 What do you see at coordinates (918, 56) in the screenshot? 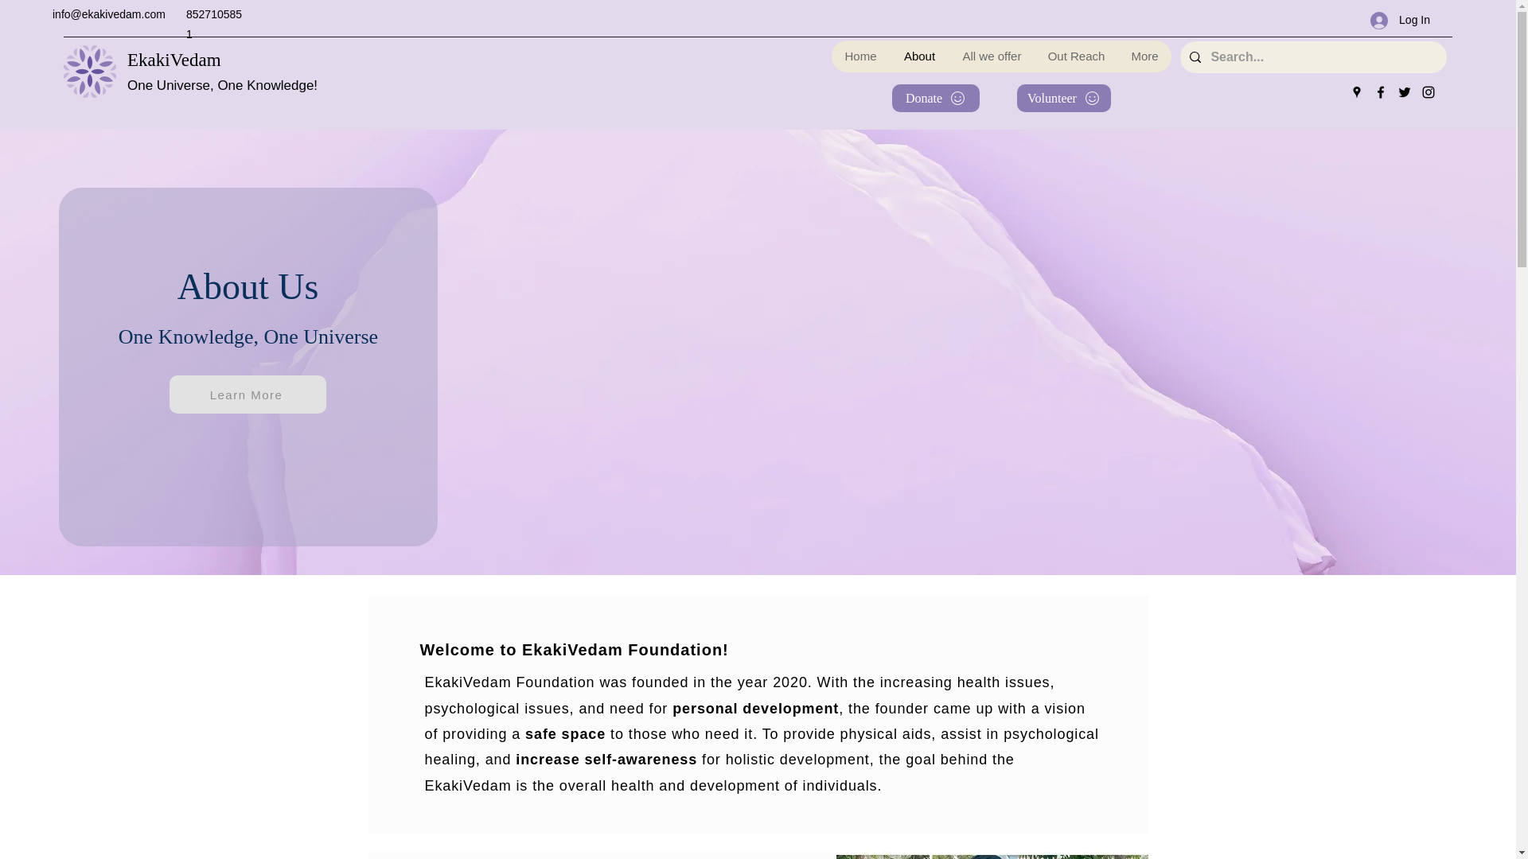
I see `About` at bounding box center [918, 56].